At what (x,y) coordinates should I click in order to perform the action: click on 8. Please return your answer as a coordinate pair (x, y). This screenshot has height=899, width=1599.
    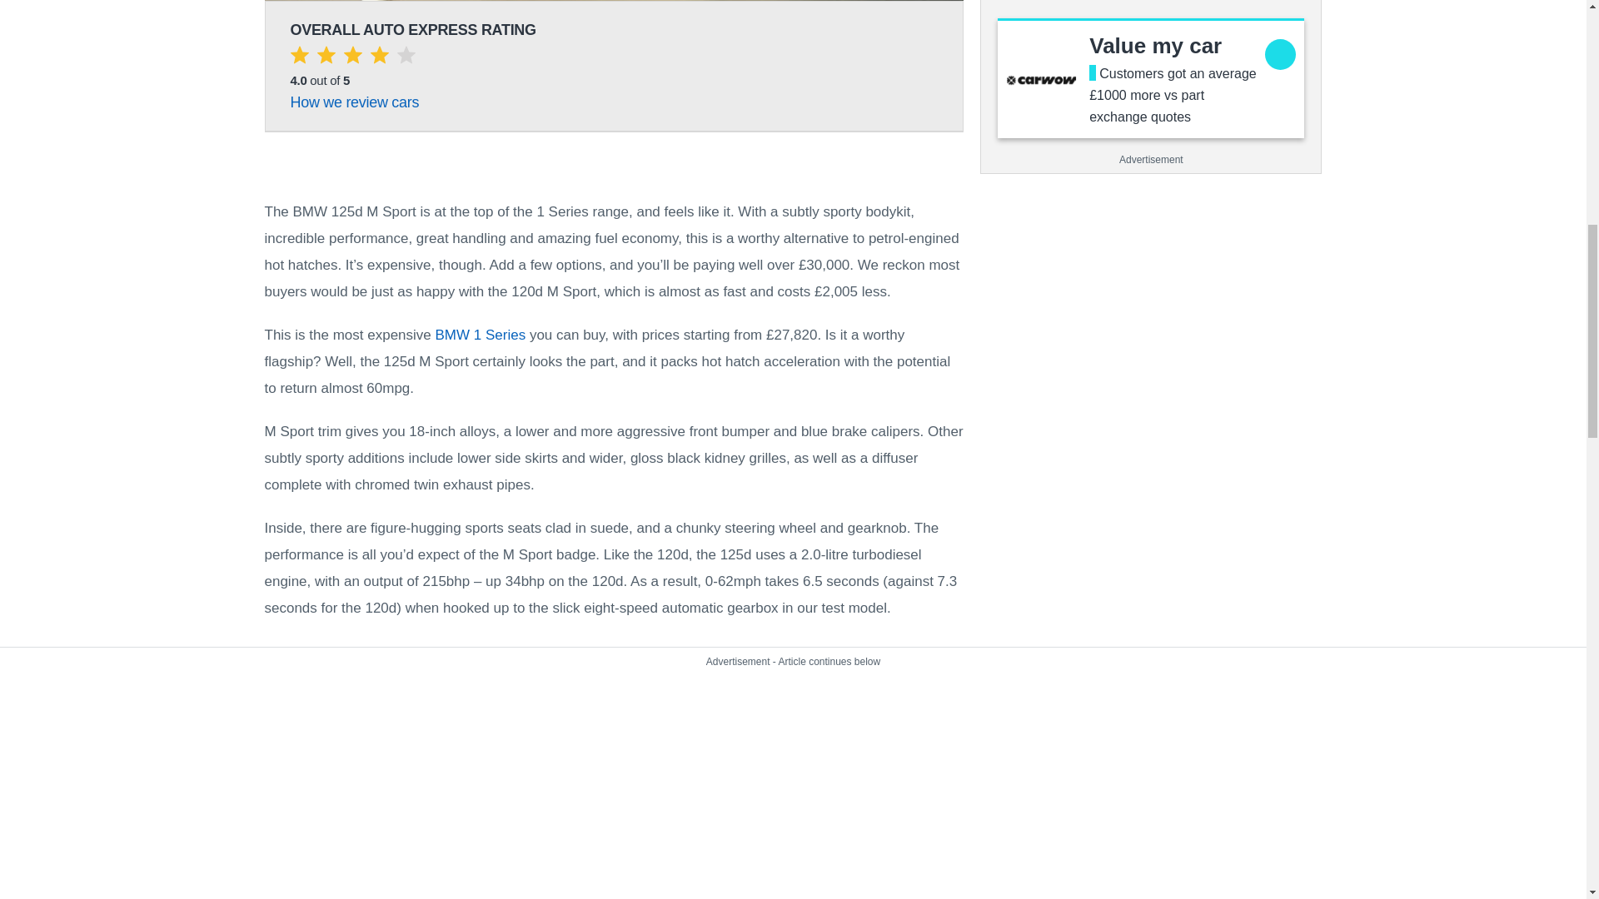
    Looking at the image, I should click on (1154, 45).